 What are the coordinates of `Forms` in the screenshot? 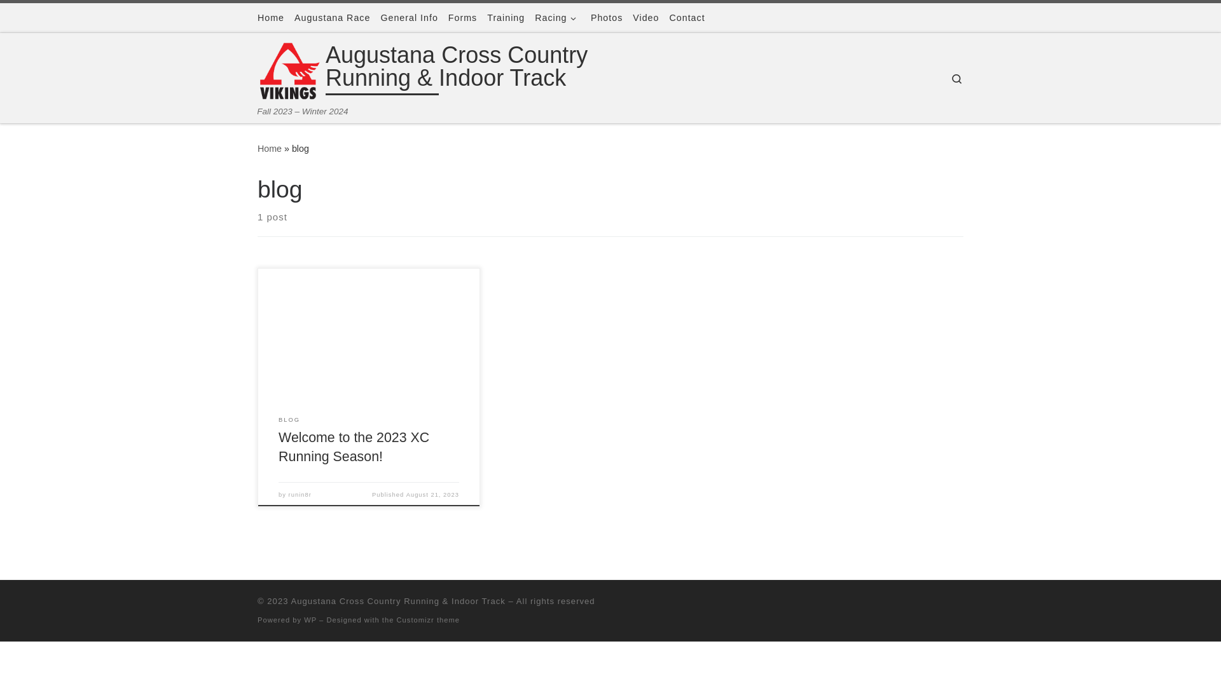 It's located at (463, 18).